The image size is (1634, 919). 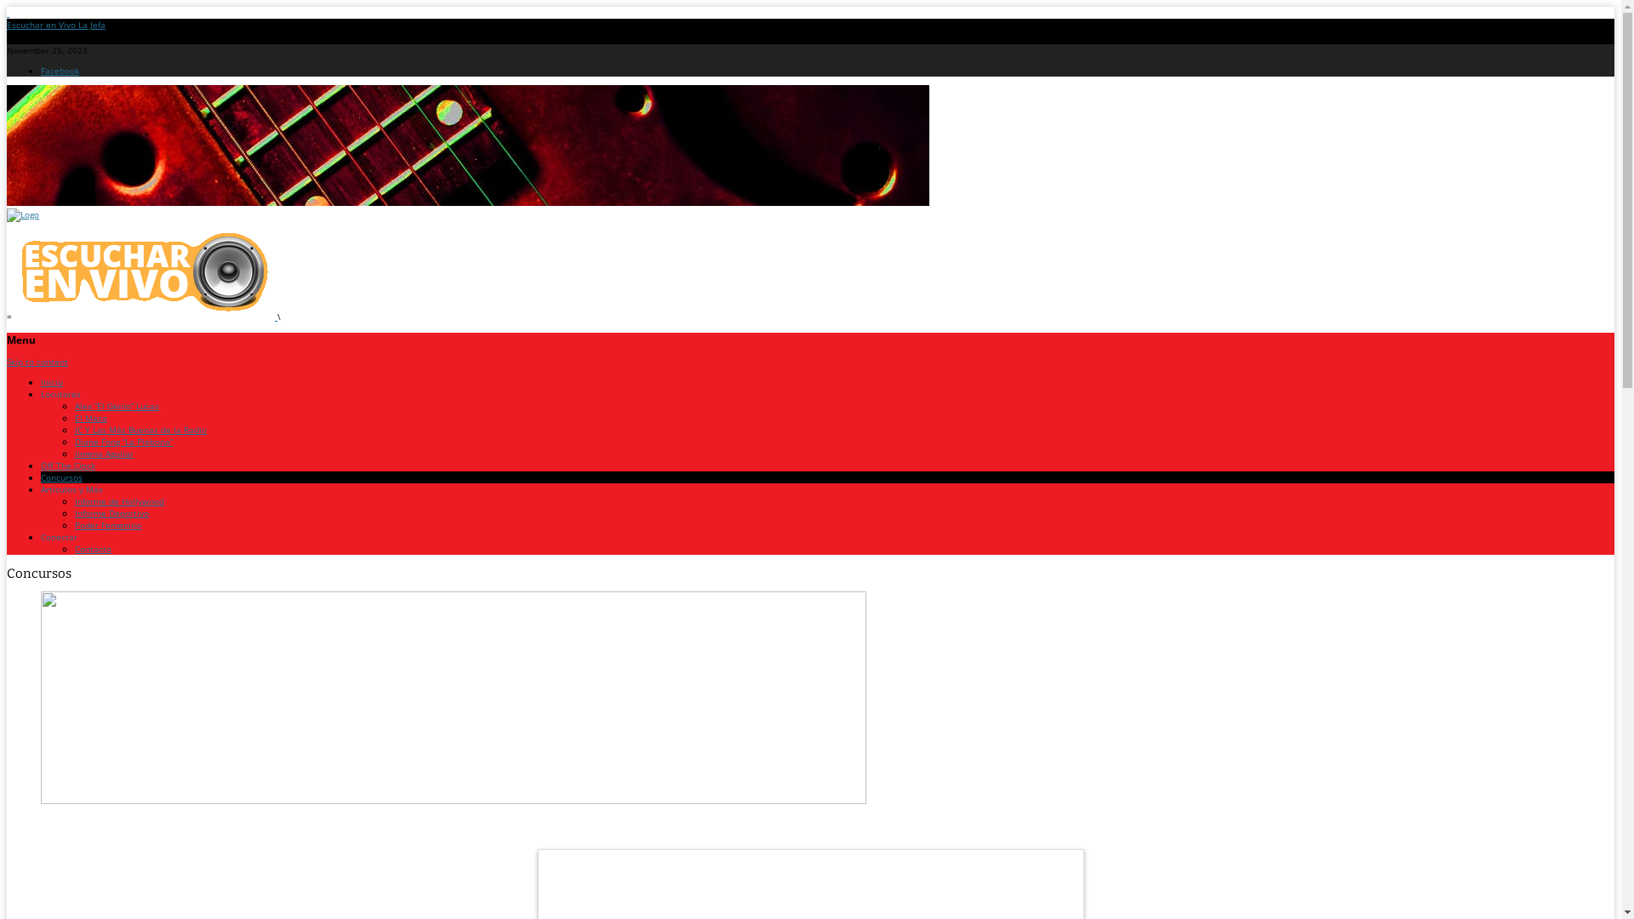 I want to click on El Maza, so click(x=91, y=418).